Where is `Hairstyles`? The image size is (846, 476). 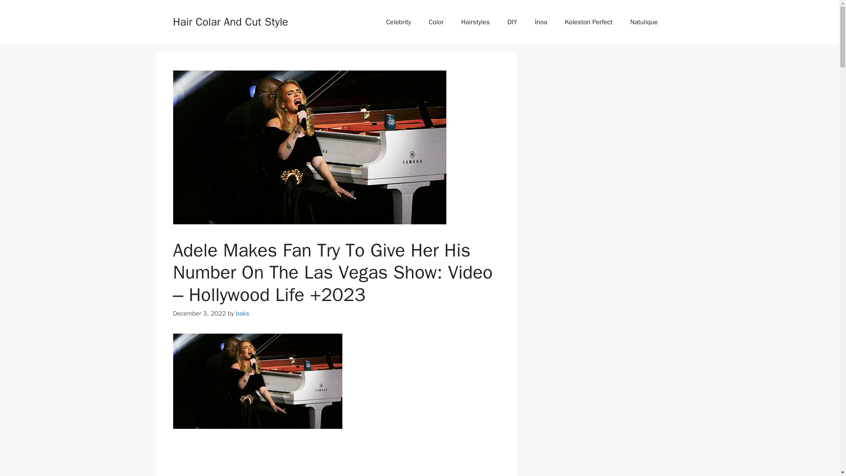
Hairstyles is located at coordinates (476, 22).